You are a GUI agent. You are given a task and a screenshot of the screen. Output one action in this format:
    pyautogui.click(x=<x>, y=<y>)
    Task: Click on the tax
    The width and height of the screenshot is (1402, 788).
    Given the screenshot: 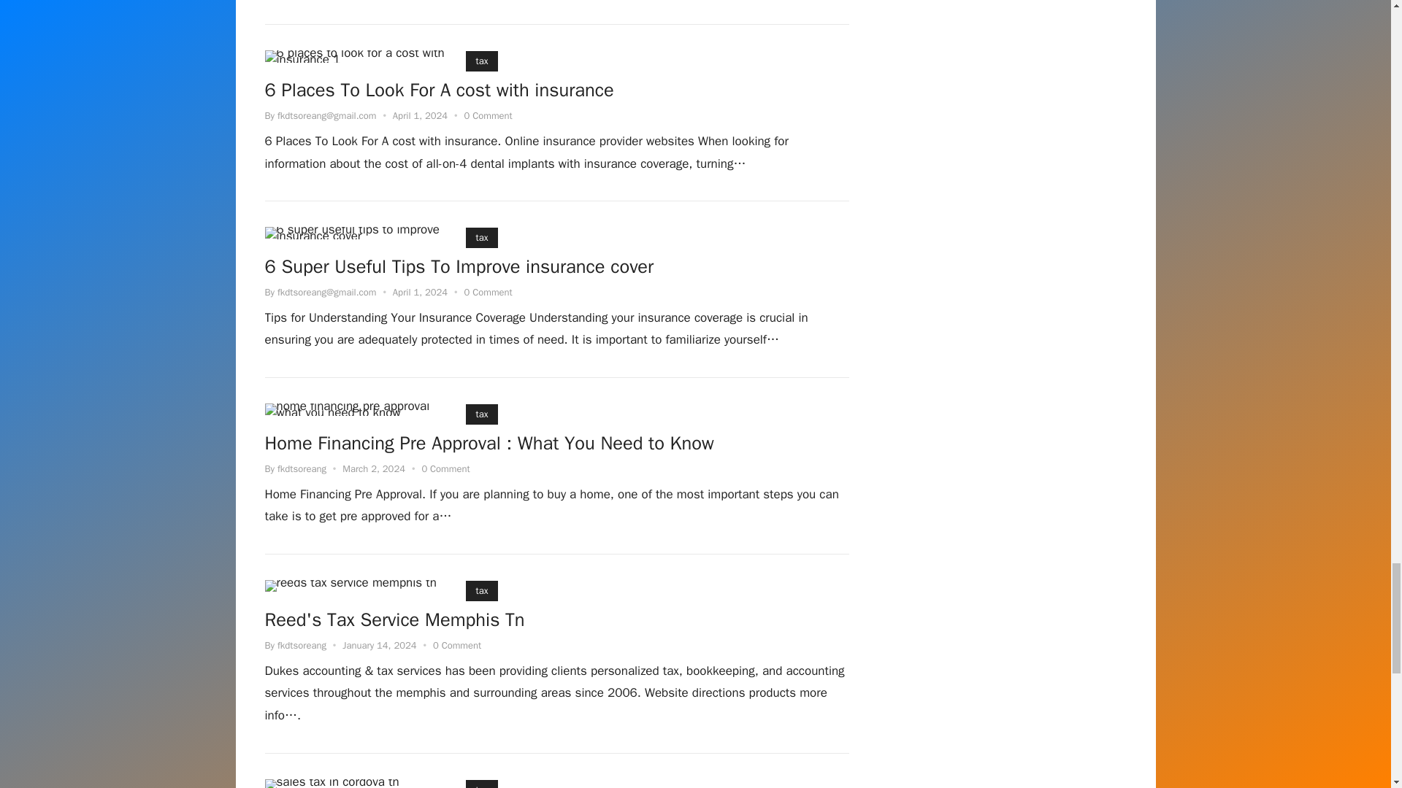 What is the action you would take?
    pyautogui.click(x=482, y=238)
    